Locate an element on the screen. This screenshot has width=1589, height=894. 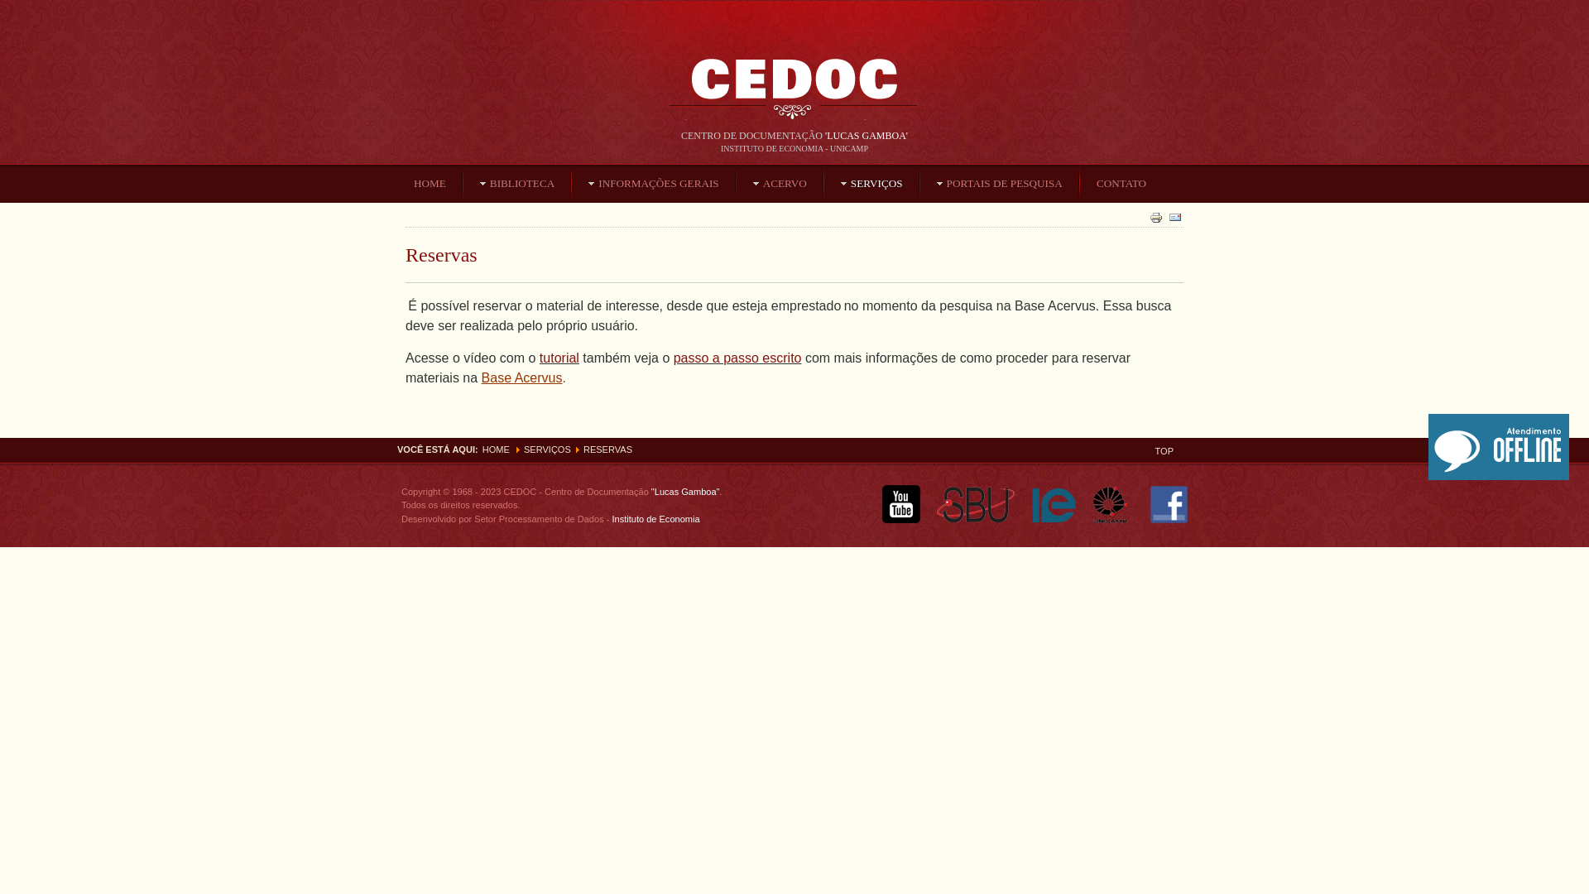
TOP is located at coordinates (1164, 451).